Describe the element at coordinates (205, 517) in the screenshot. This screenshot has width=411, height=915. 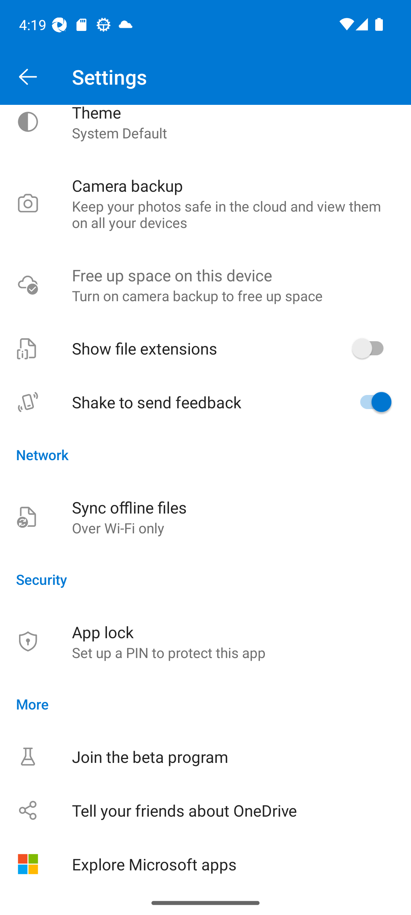
I see `Sync offline files Over Wi-Fi only` at that location.